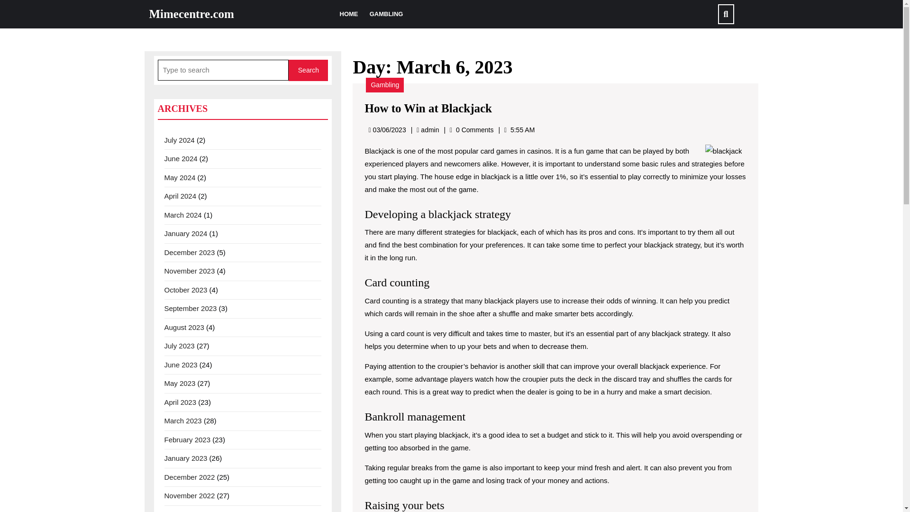 The height and width of the screenshot is (512, 910). I want to click on April 2024, so click(180, 196).